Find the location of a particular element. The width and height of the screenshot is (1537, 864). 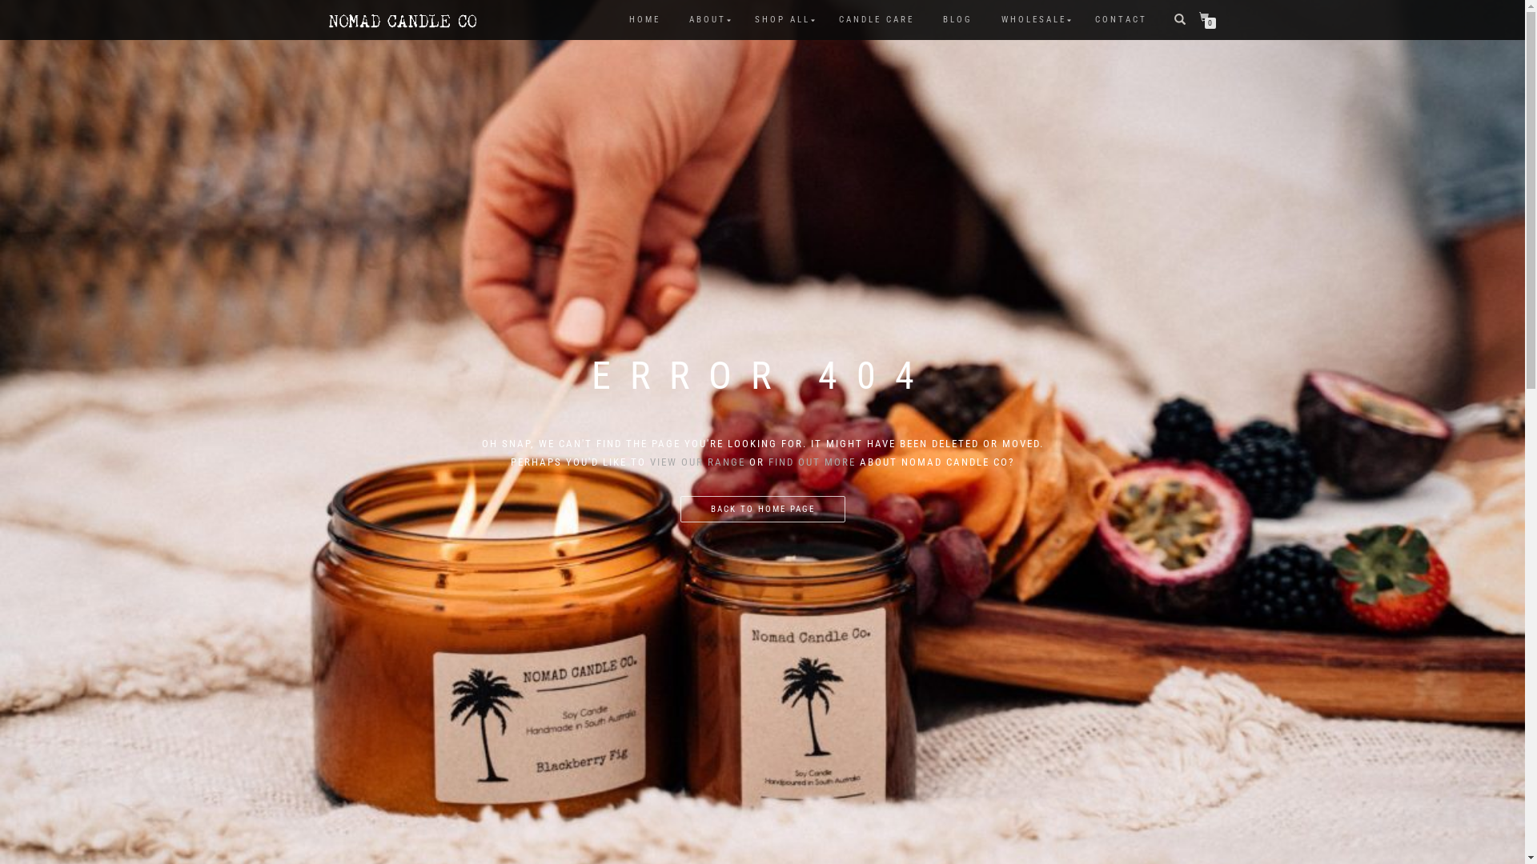

BLOG is located at coordinates (957, 20).